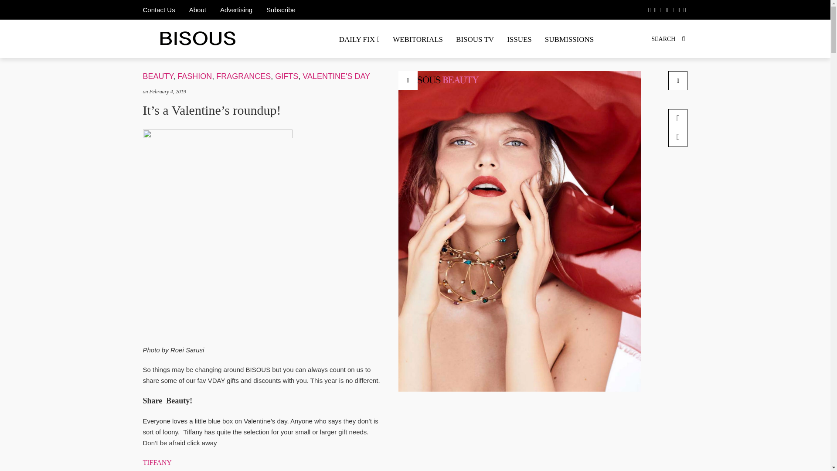 The height and width of the screenshot is (471, 837). What do you see at coordinates (359, 39) in the screenshot?
I see `DAILY FIX` at bounding box center [359, 39].